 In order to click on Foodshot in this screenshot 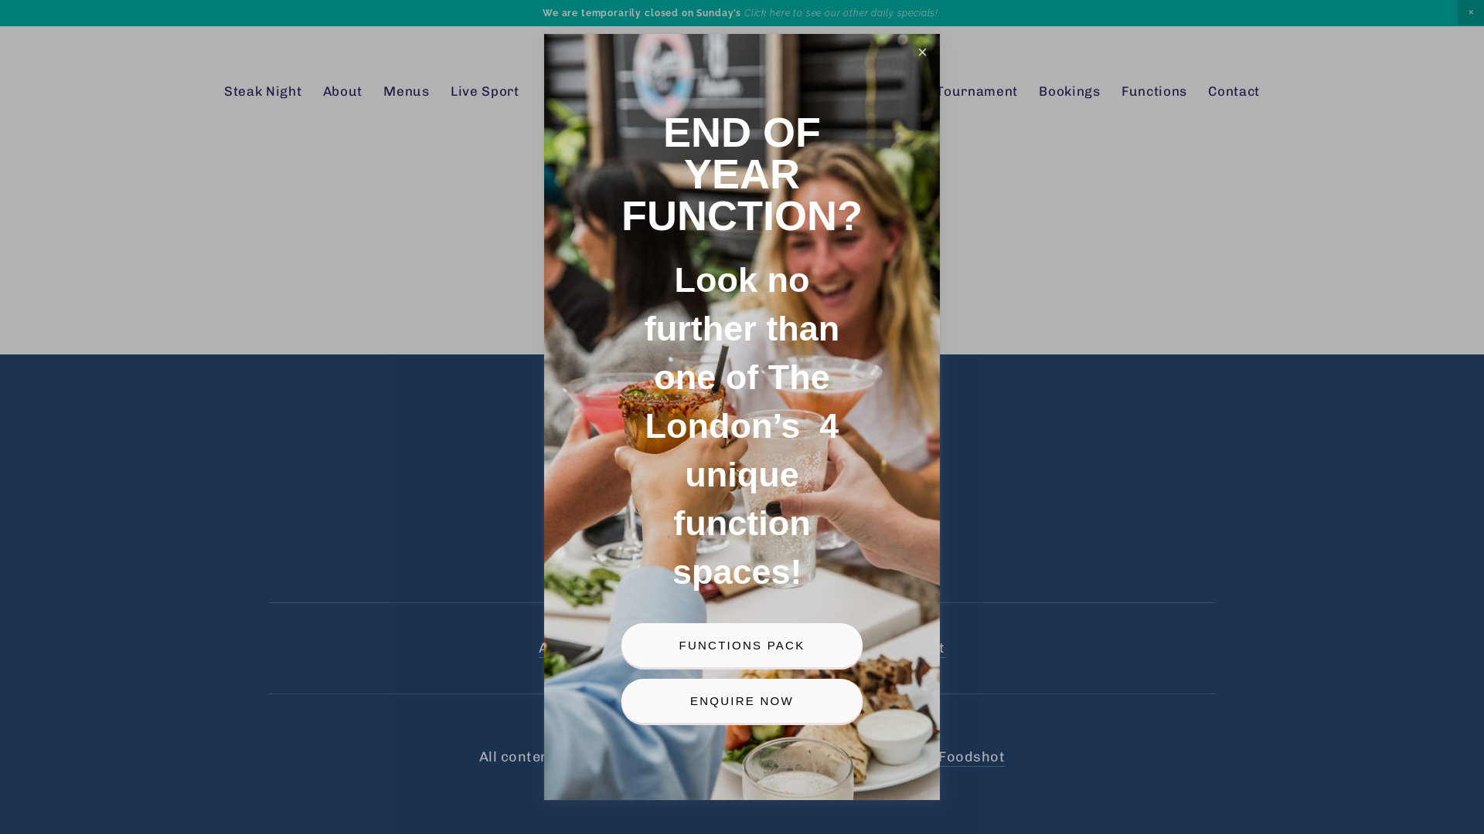, I will do `click(972, 758)`.